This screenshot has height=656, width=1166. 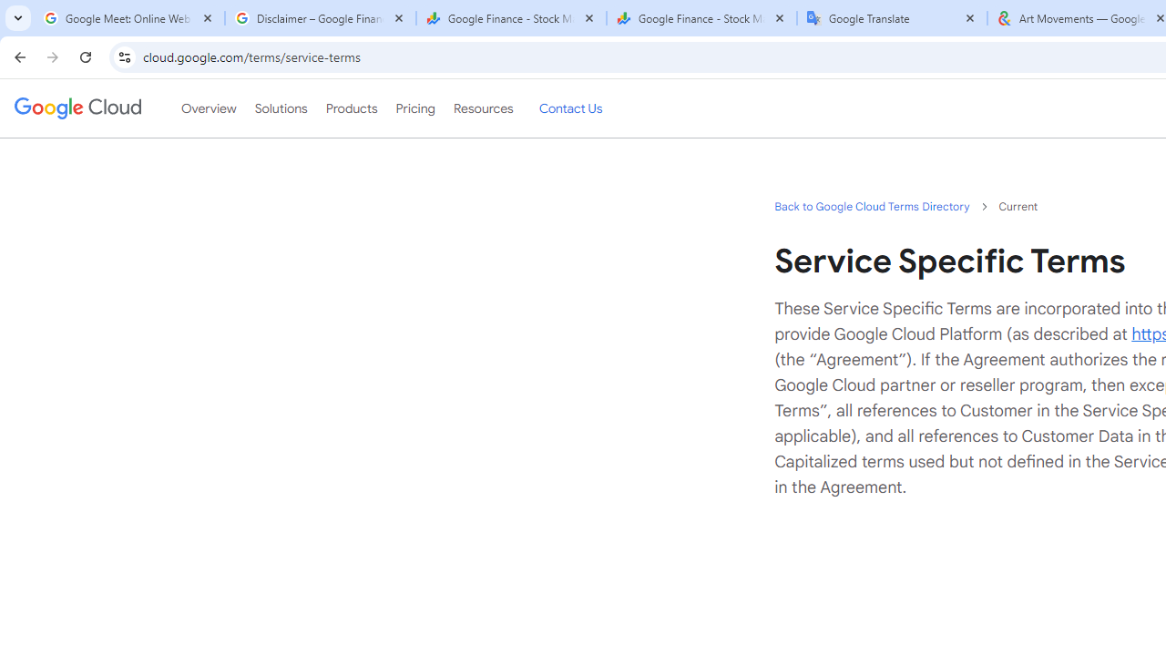 What do you see at coordinates (871, 206) in the screenshot?
I see `Back to Google Cloud Terms Directory` at bounding box center [871, 206].